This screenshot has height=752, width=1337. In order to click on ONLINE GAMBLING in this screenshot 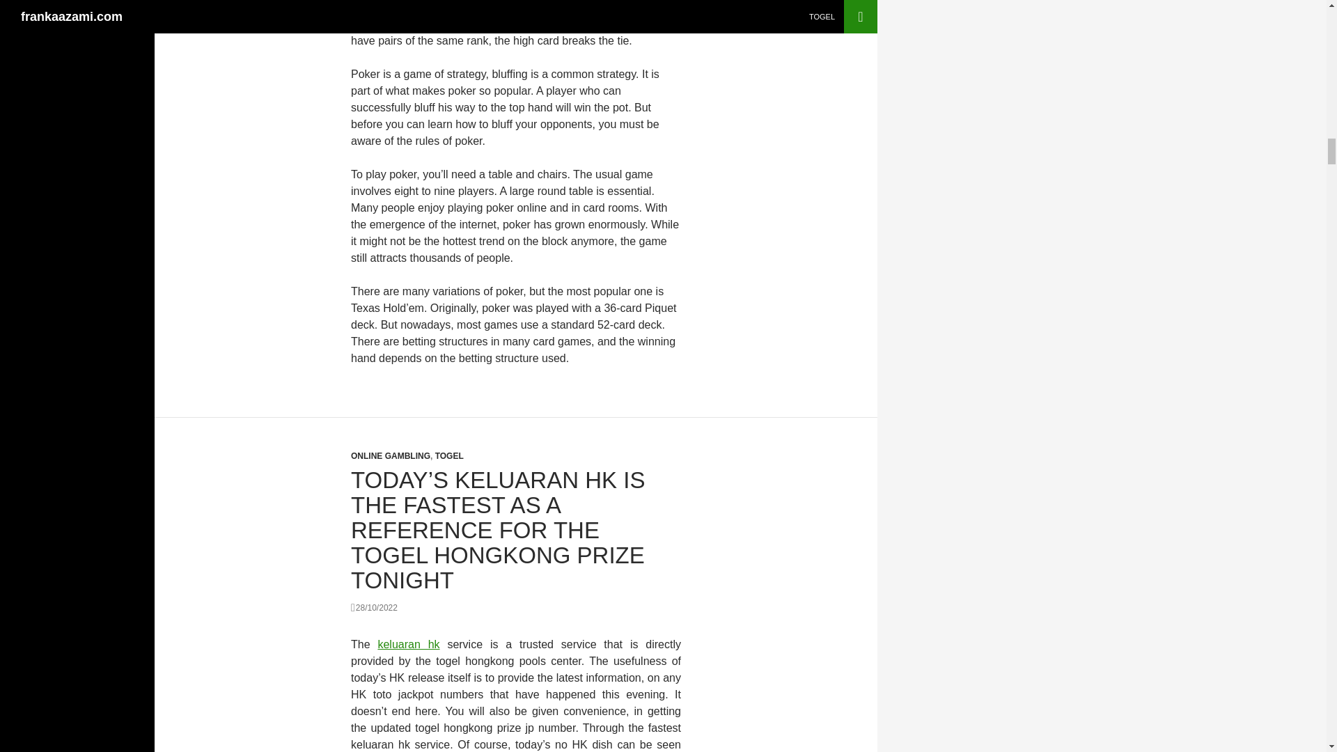, I will do `click(390, 456)`.